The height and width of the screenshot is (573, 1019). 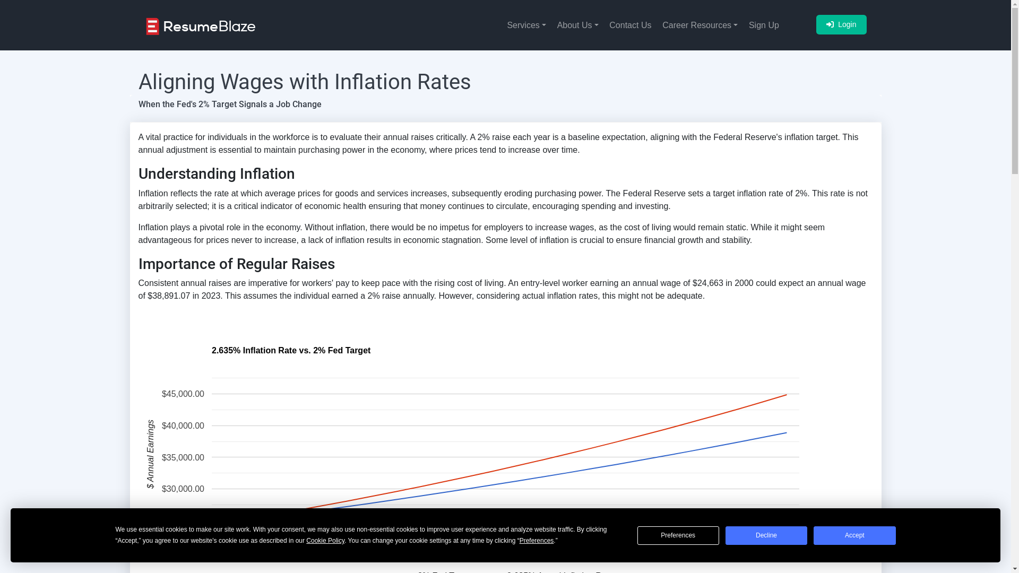 I want to click on Services, so click(x=522, y=25).